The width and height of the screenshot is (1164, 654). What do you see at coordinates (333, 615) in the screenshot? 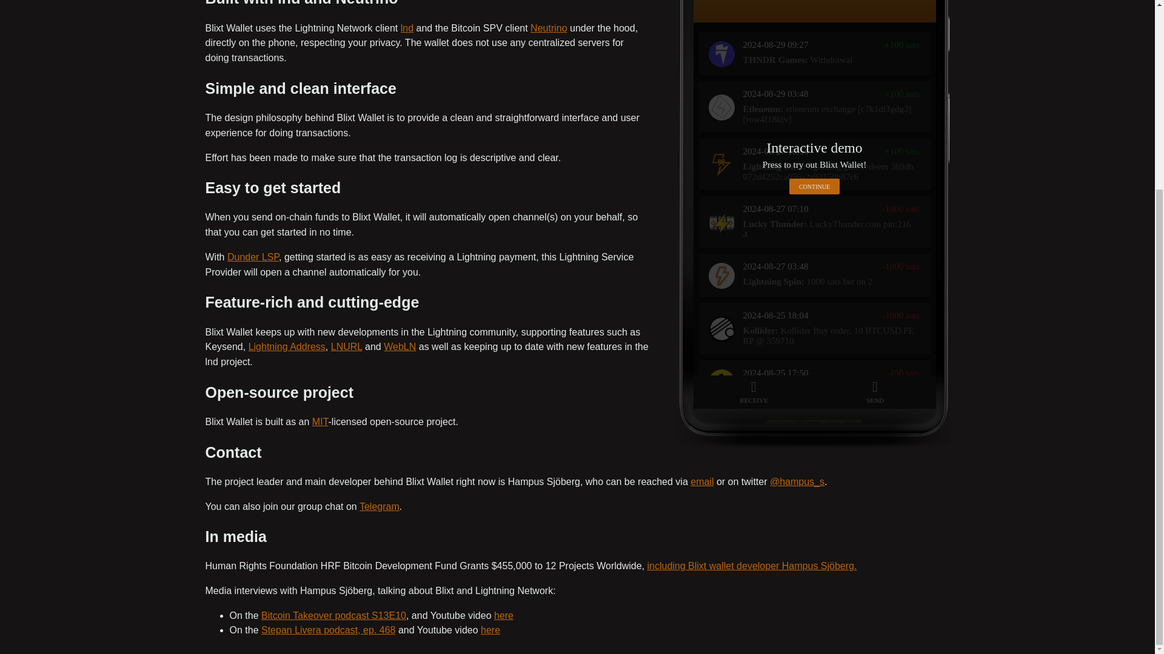
I see `Bitcoin Takeover podcast S13E10` at bounding box center [333, 615].